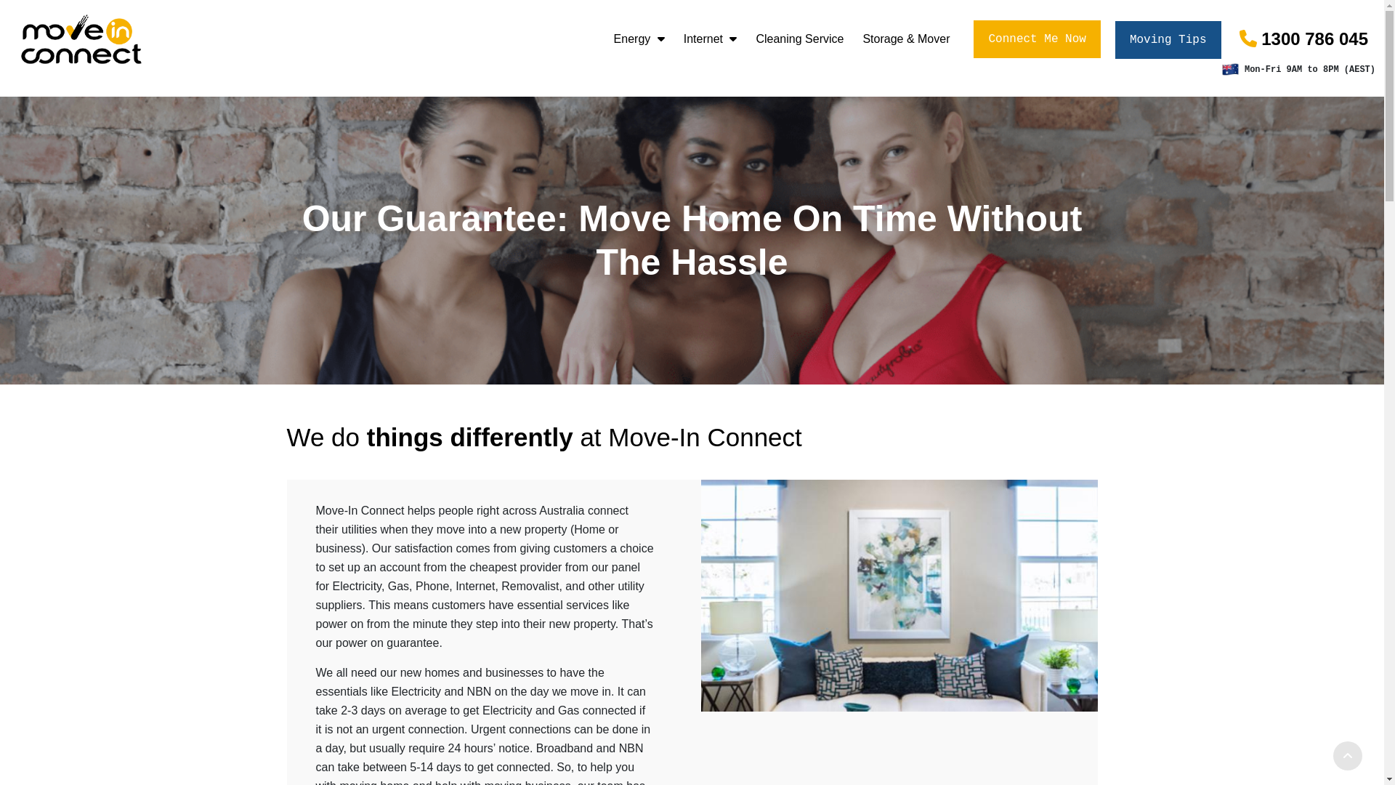  What do you see at coordinates (799, 39) in the screenshot?
I see `Cleaning Service` at bounding box center [799, 39].